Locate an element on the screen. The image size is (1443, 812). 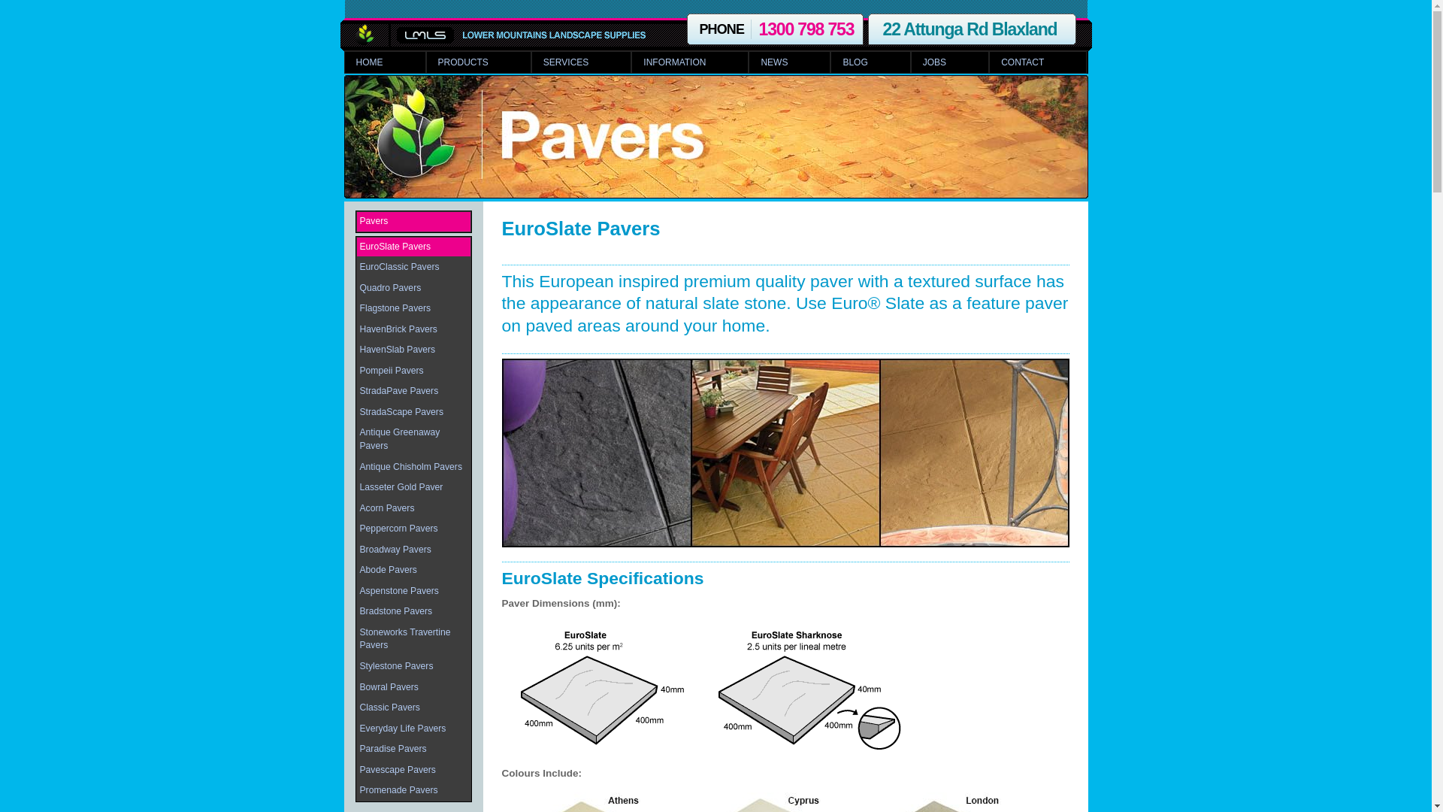
EuroSlate Pavers is located at coordinates (582, 229).